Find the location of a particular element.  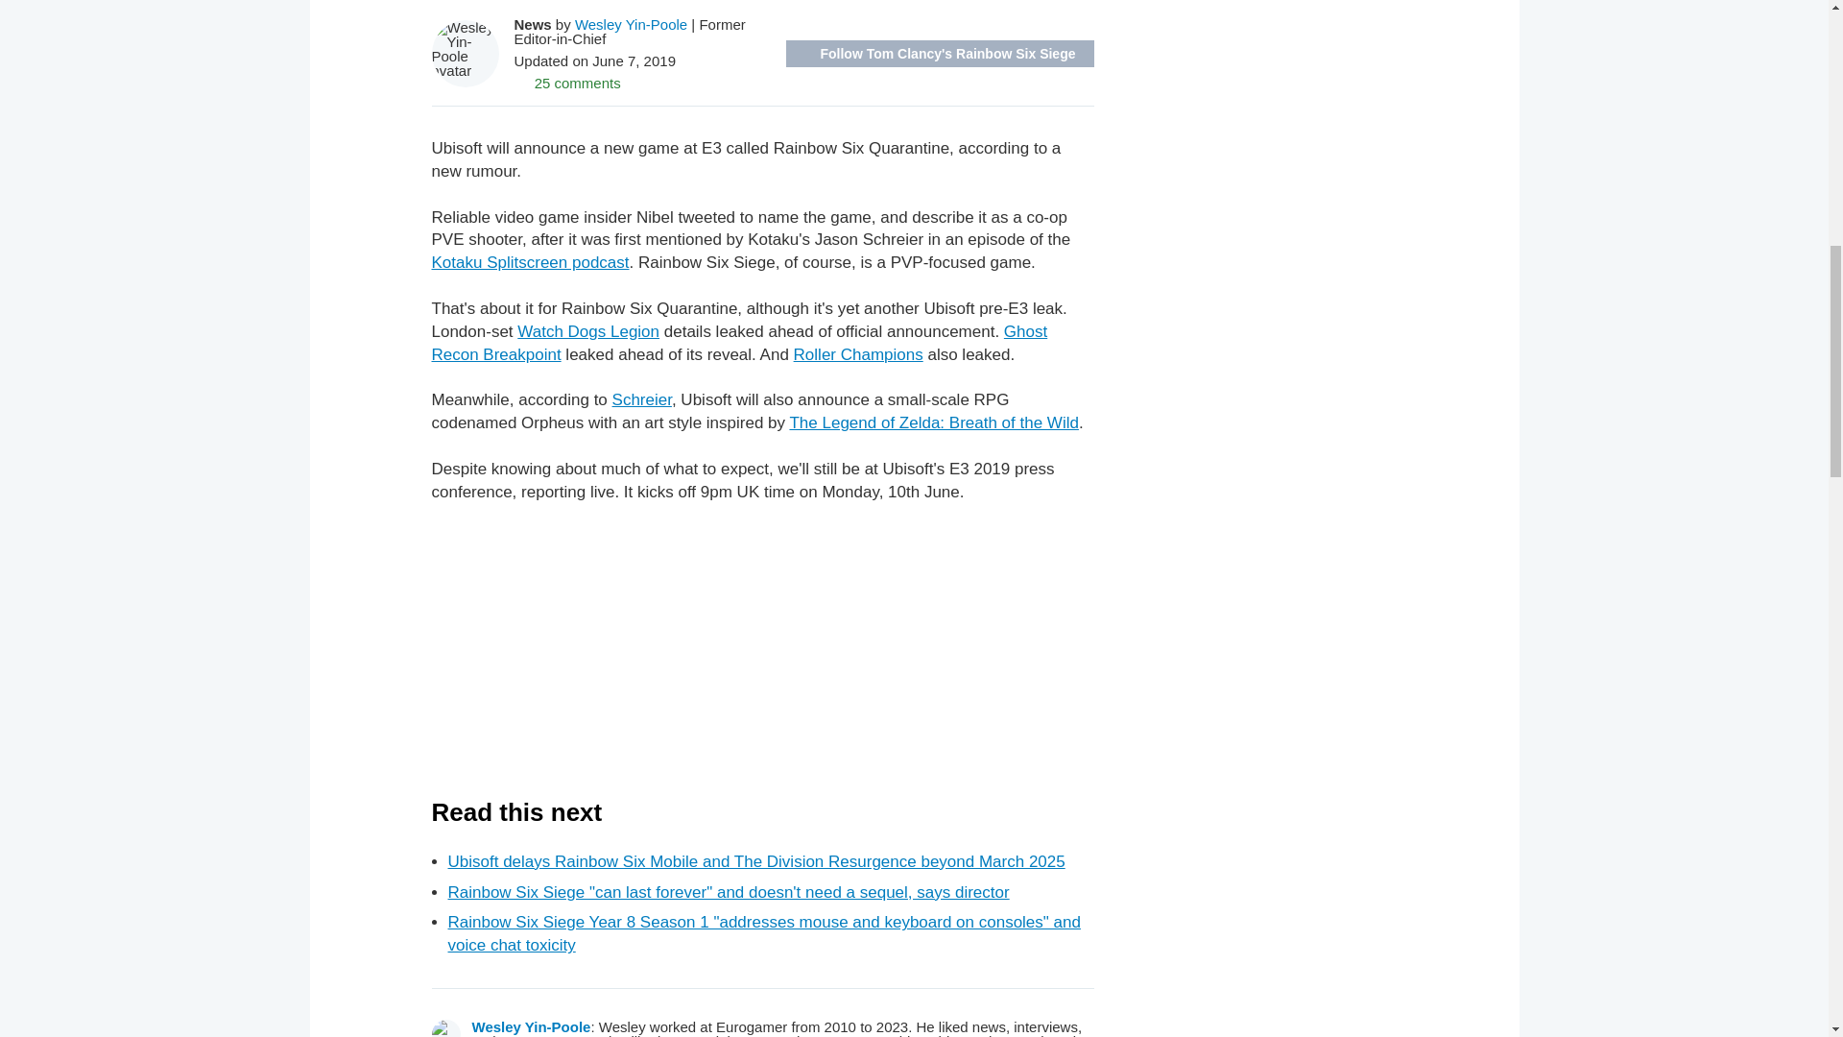

25 comments is located at coordinates (567, 83).